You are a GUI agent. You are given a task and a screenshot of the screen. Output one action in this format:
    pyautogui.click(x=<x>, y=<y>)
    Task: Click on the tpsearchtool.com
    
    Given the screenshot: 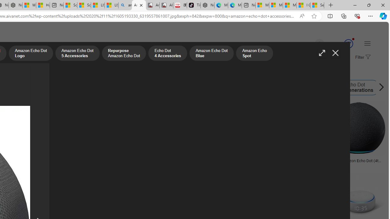 What is the action you would take?
    pyautogui.click(x=283, y=165)
    